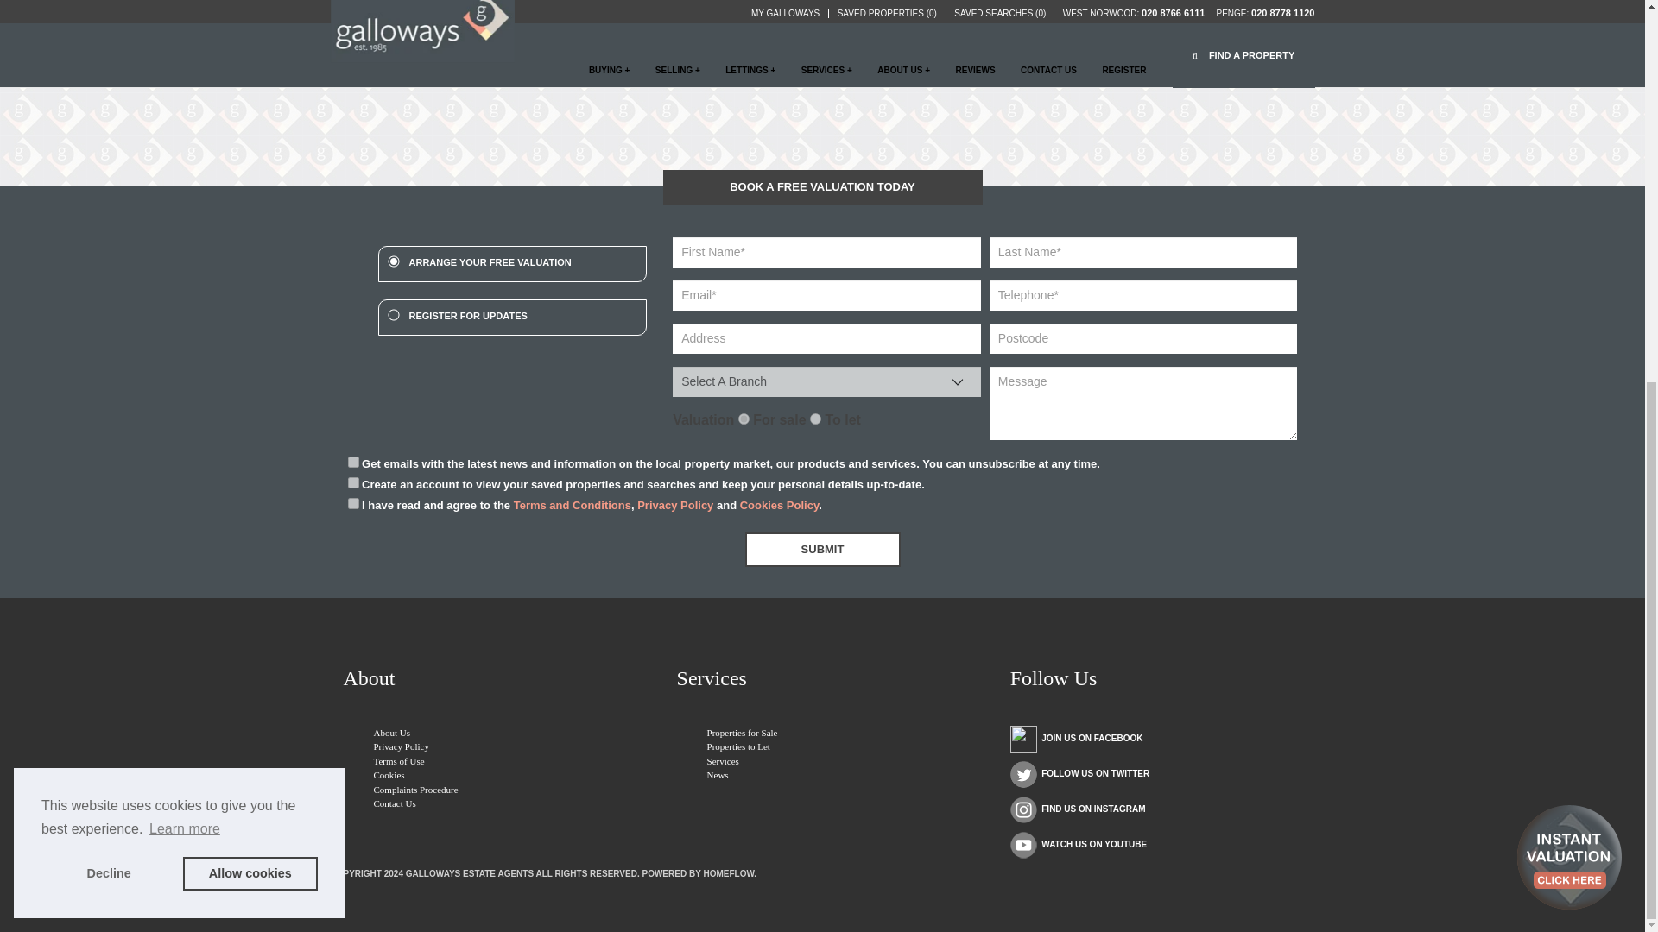  I want to click on lettings, so click(815, 419).